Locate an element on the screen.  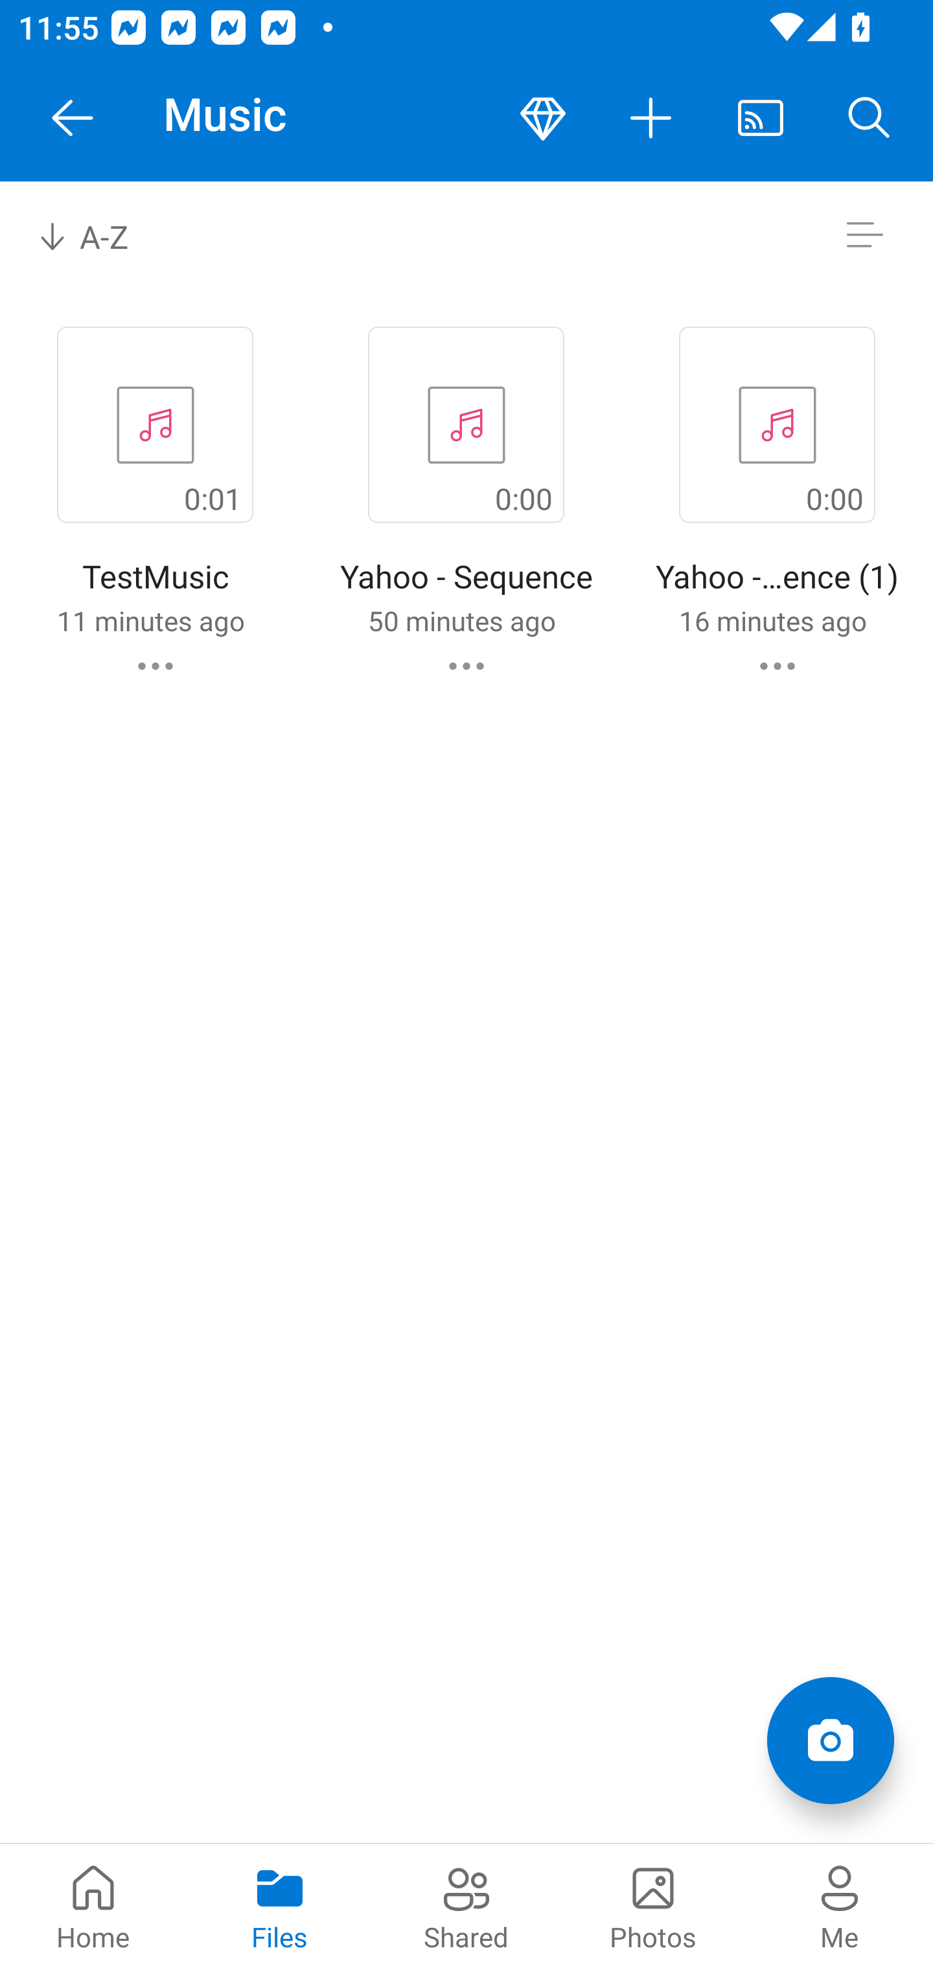
TestMusic commands is located at coordinates (155, 666).